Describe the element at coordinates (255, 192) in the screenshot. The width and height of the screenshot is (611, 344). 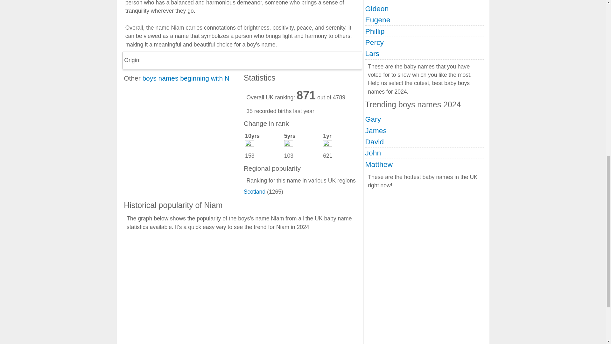
I see `Scotland` at that location.